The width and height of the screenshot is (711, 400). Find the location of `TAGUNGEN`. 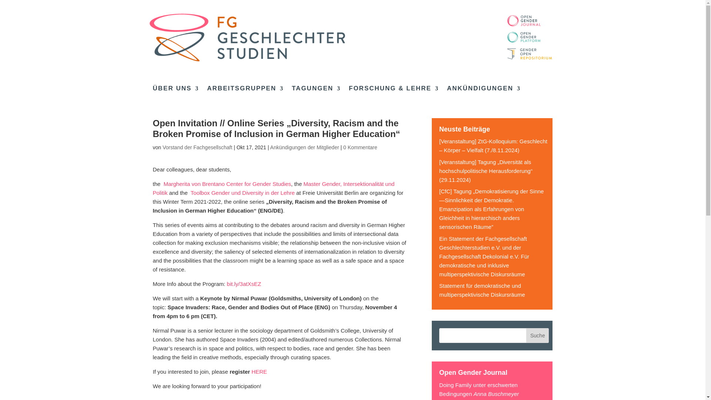

TAGUNGEN is located at coordinates (316, 90).